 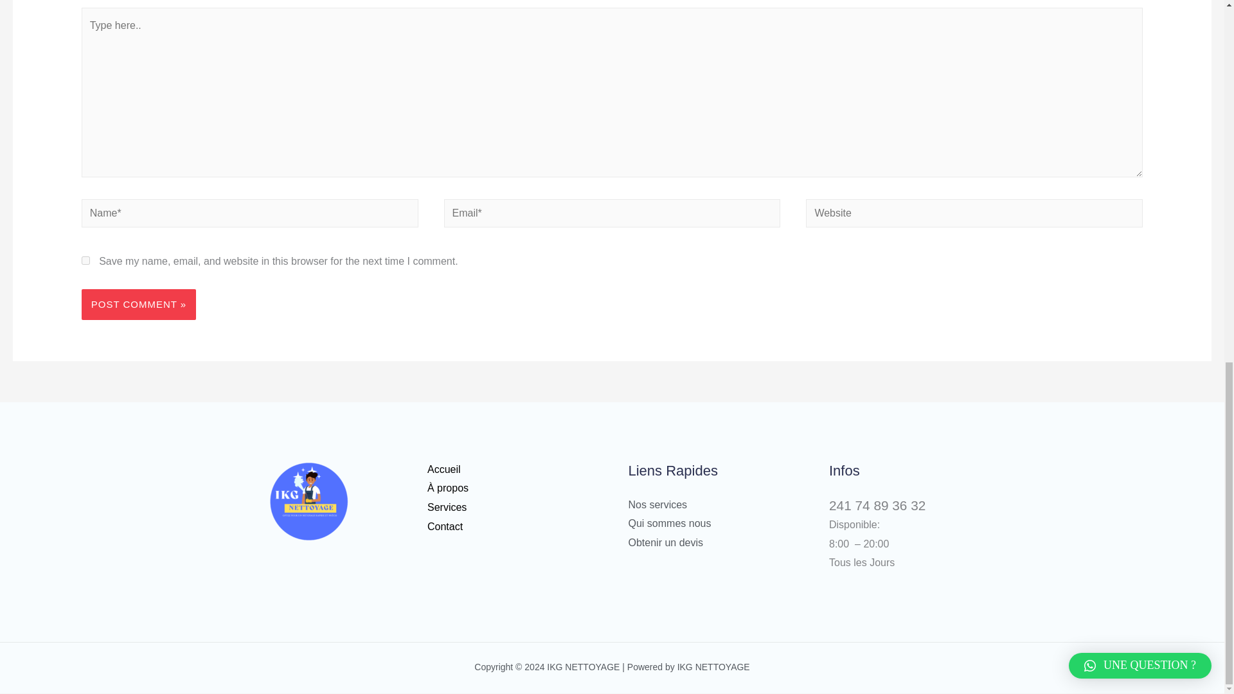 What do you see at coordinates (445, 527) in the screenshot?
I see `Contact` at bounding box center [445, 527].